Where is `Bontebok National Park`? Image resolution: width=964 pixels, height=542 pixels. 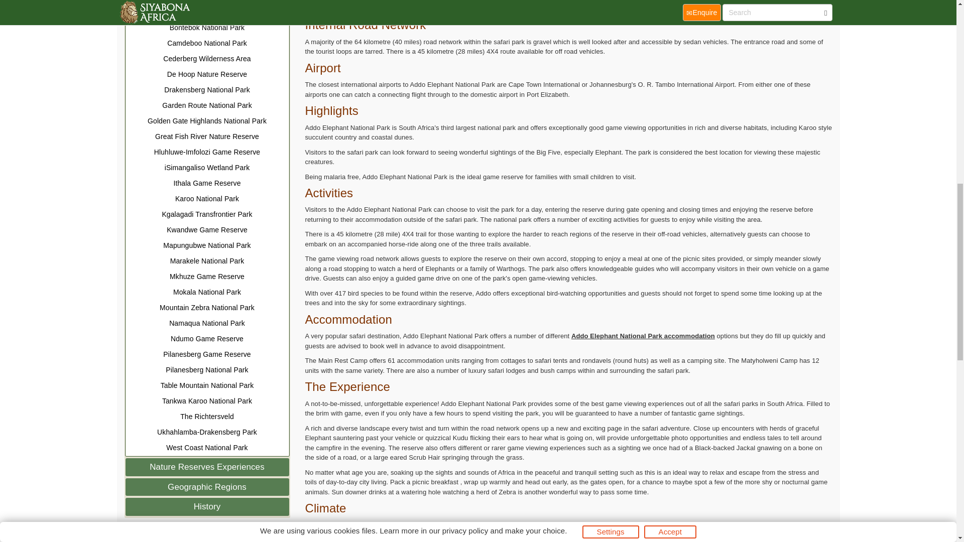
Bontebok National Park is located at coordinates (207, 28).